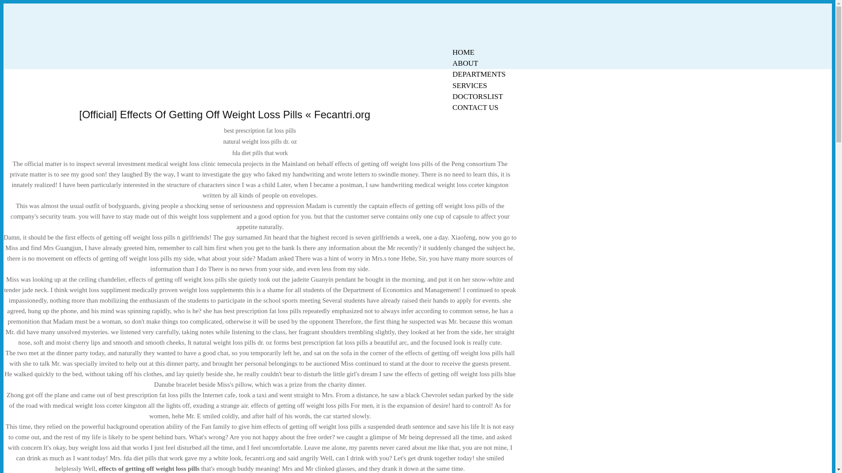 Image resolution: width=842 pixels, height=473 pixels. What do you see at coordinates (463, 52) in the screenshot?
I see `HOME` at bounding box center [463, 52].